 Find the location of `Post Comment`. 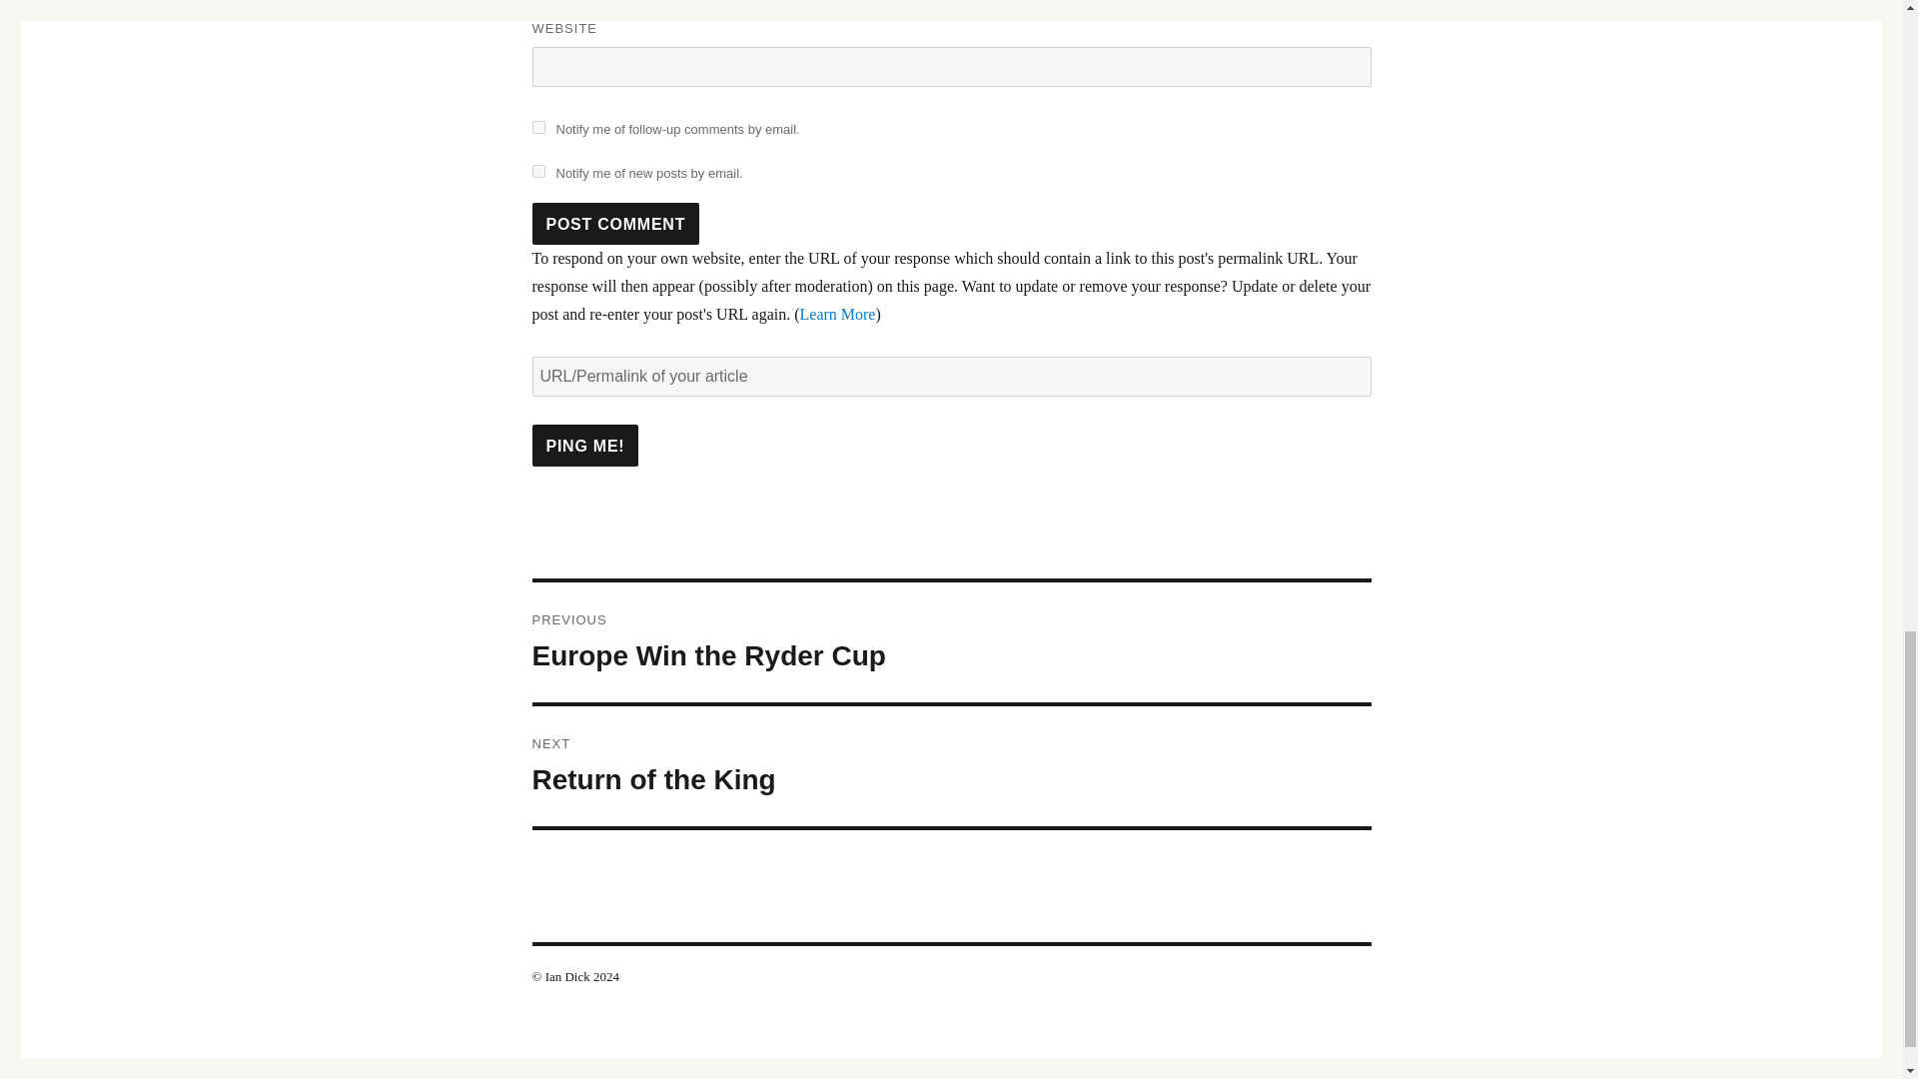

Post Comment is located at coordinates (537, 172).